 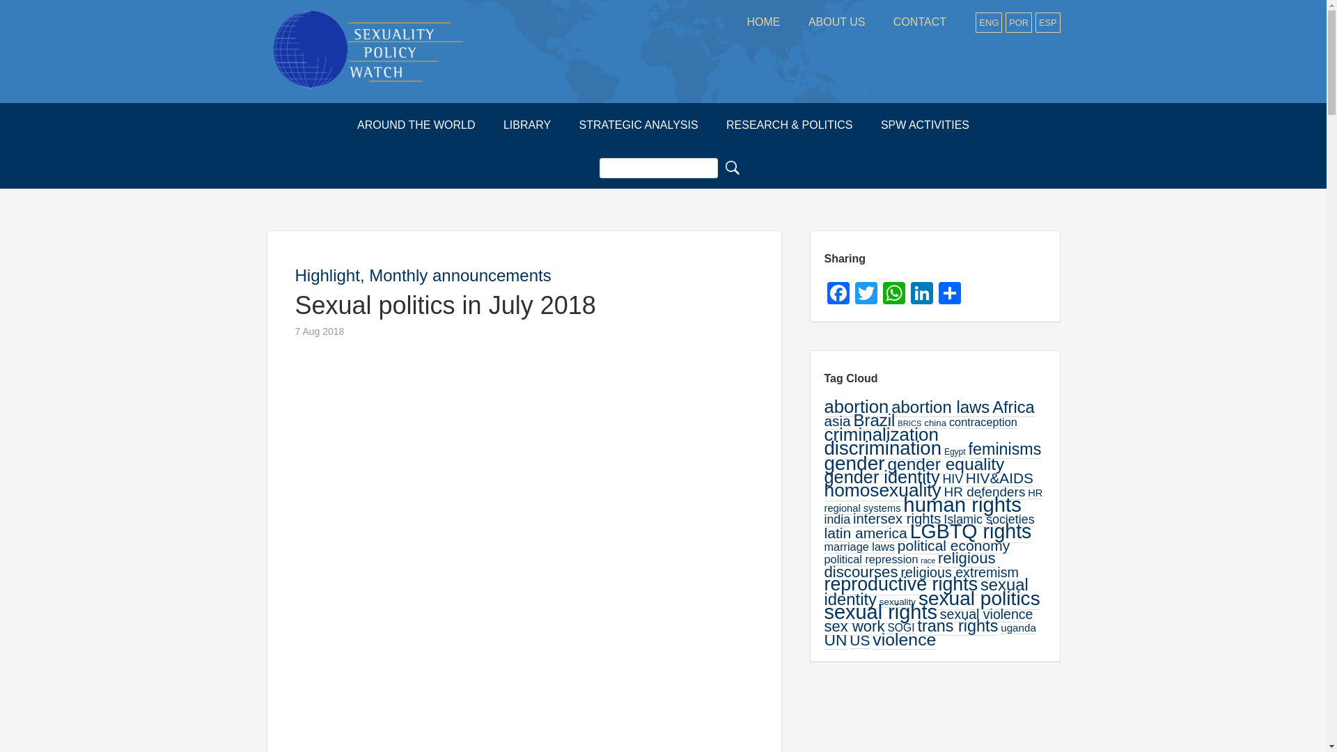 What do you see at coordinates (1047, 22) in the screenshot?
I see `ESP` at bounding box center [1047, 22].